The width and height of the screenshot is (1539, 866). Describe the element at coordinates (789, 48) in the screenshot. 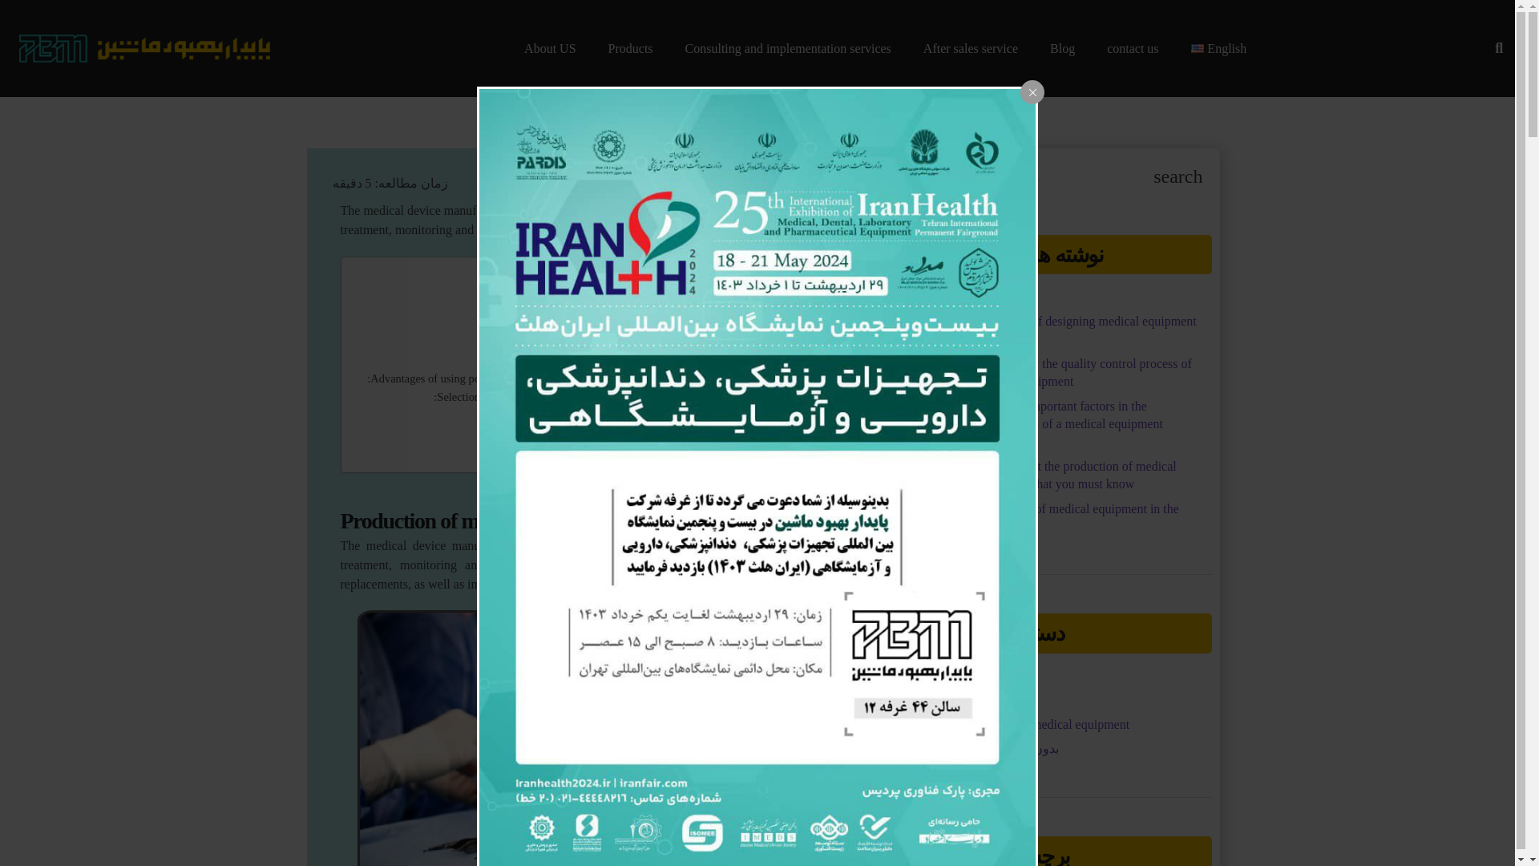

I see `Consulting and implementation services` at that location.